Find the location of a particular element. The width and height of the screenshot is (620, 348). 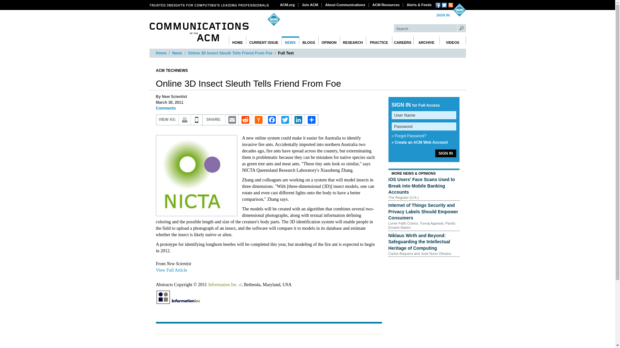

About Communications is located at coordinates (345, 5).